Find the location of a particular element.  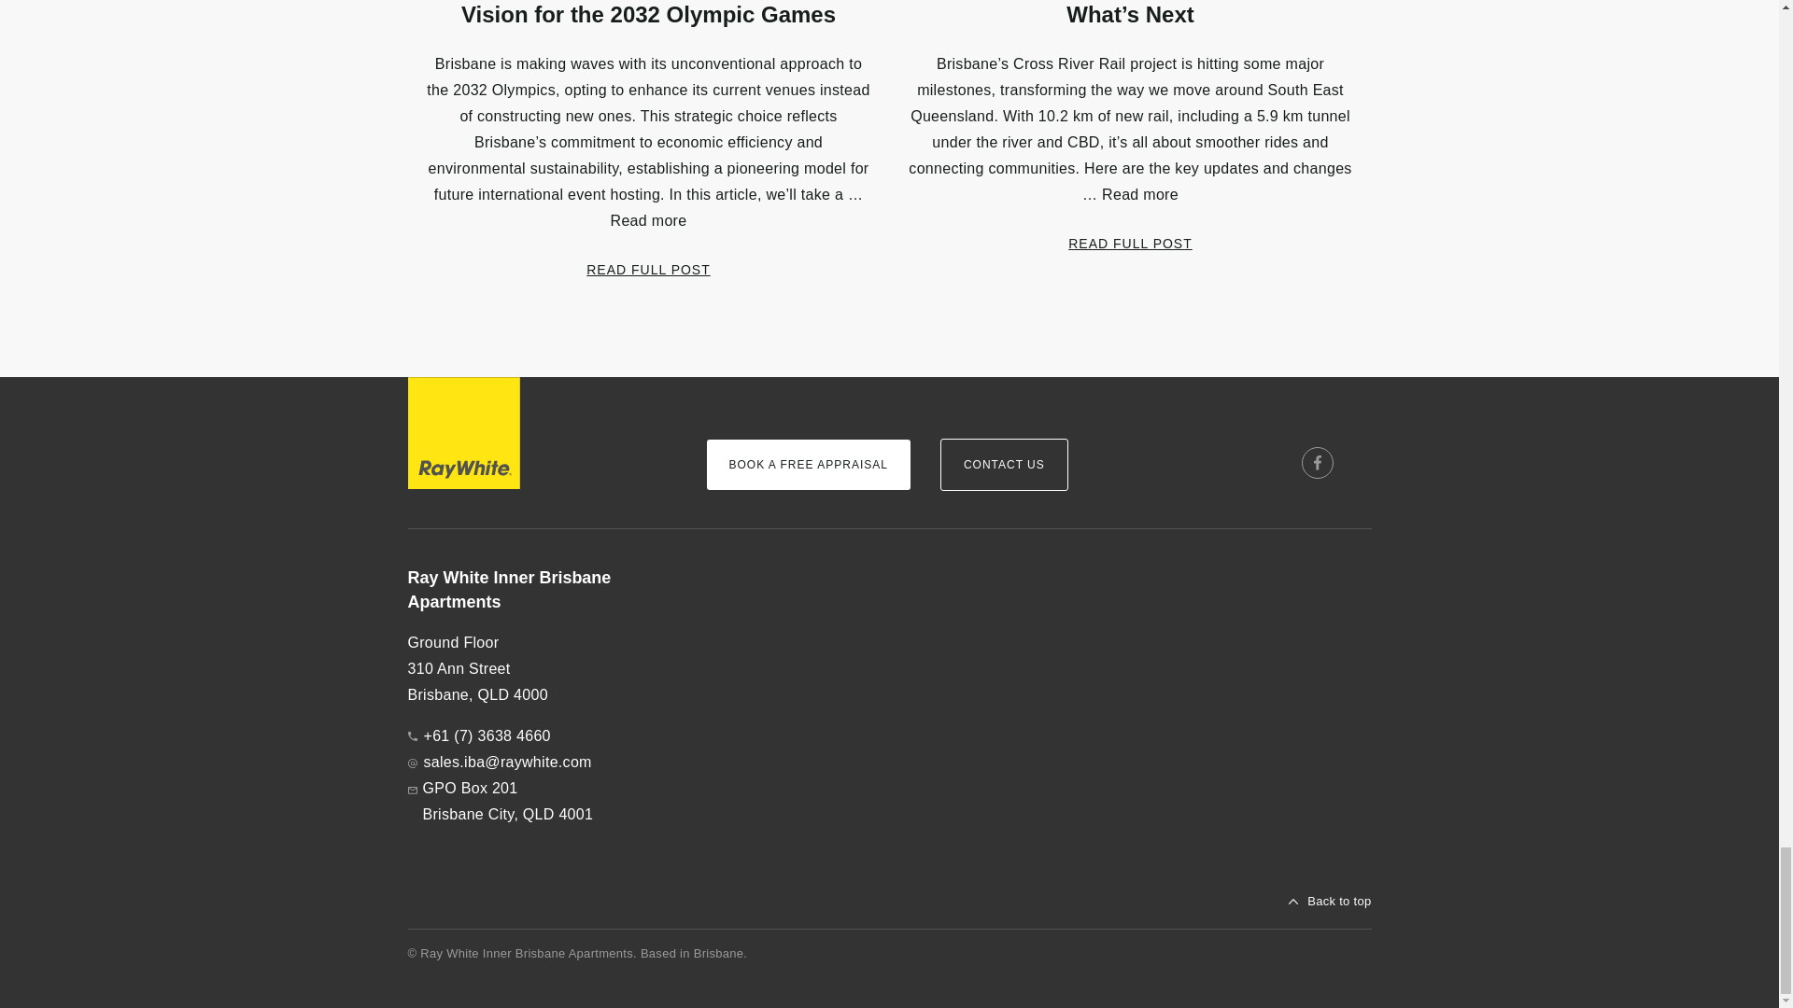

READ FULL POST is located at coordinates (1130, 243).